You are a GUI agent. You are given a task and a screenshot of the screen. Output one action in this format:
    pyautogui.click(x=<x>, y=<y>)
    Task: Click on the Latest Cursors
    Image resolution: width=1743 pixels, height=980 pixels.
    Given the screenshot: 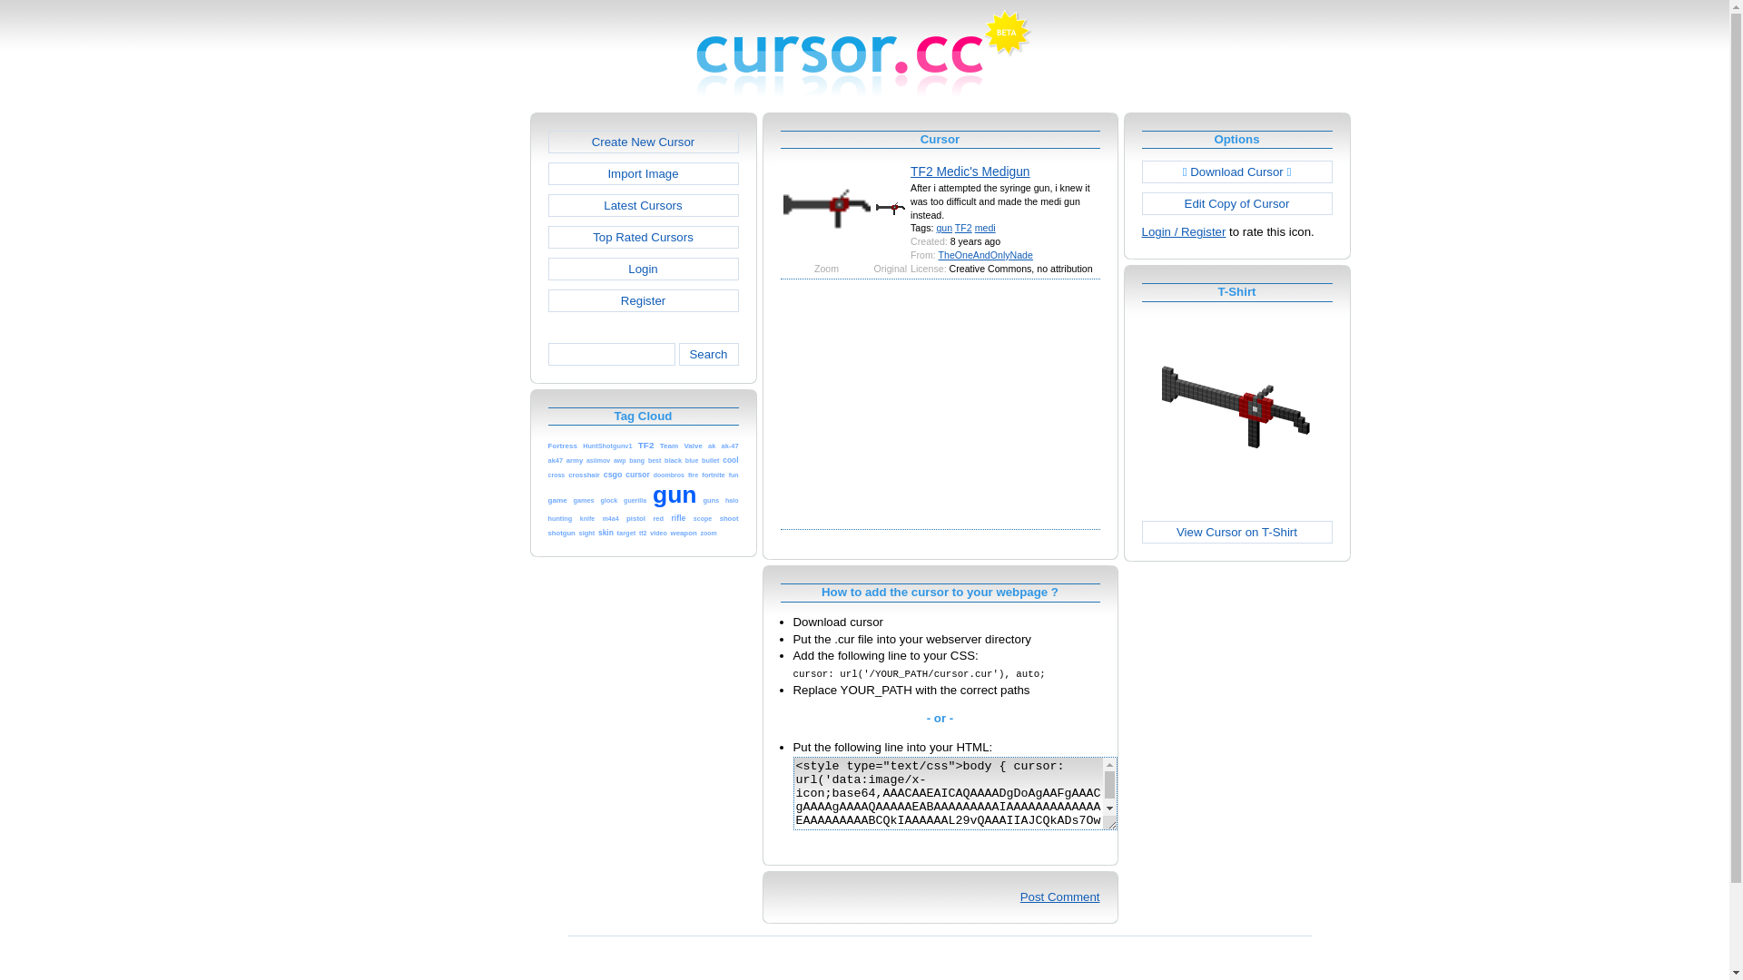 What is the action you would take?
    pyautogui.click(x=644, y=205)
    